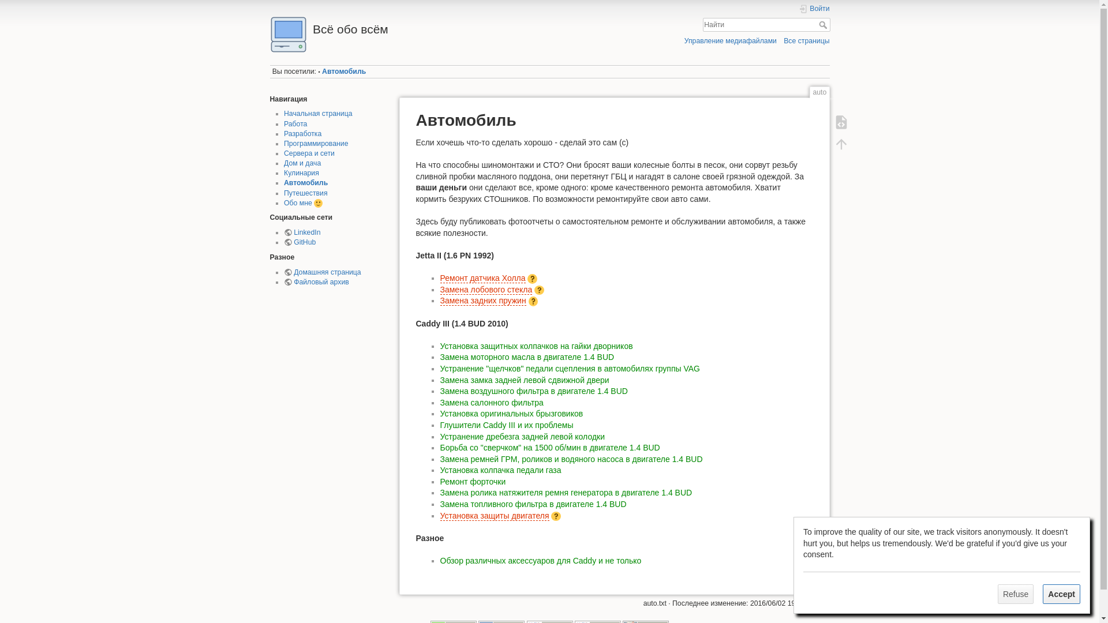 This screenshot has height=623, width=1108. Describe the element at coordinates (766, 25) in the screenshot. I see `[F]` at that location.